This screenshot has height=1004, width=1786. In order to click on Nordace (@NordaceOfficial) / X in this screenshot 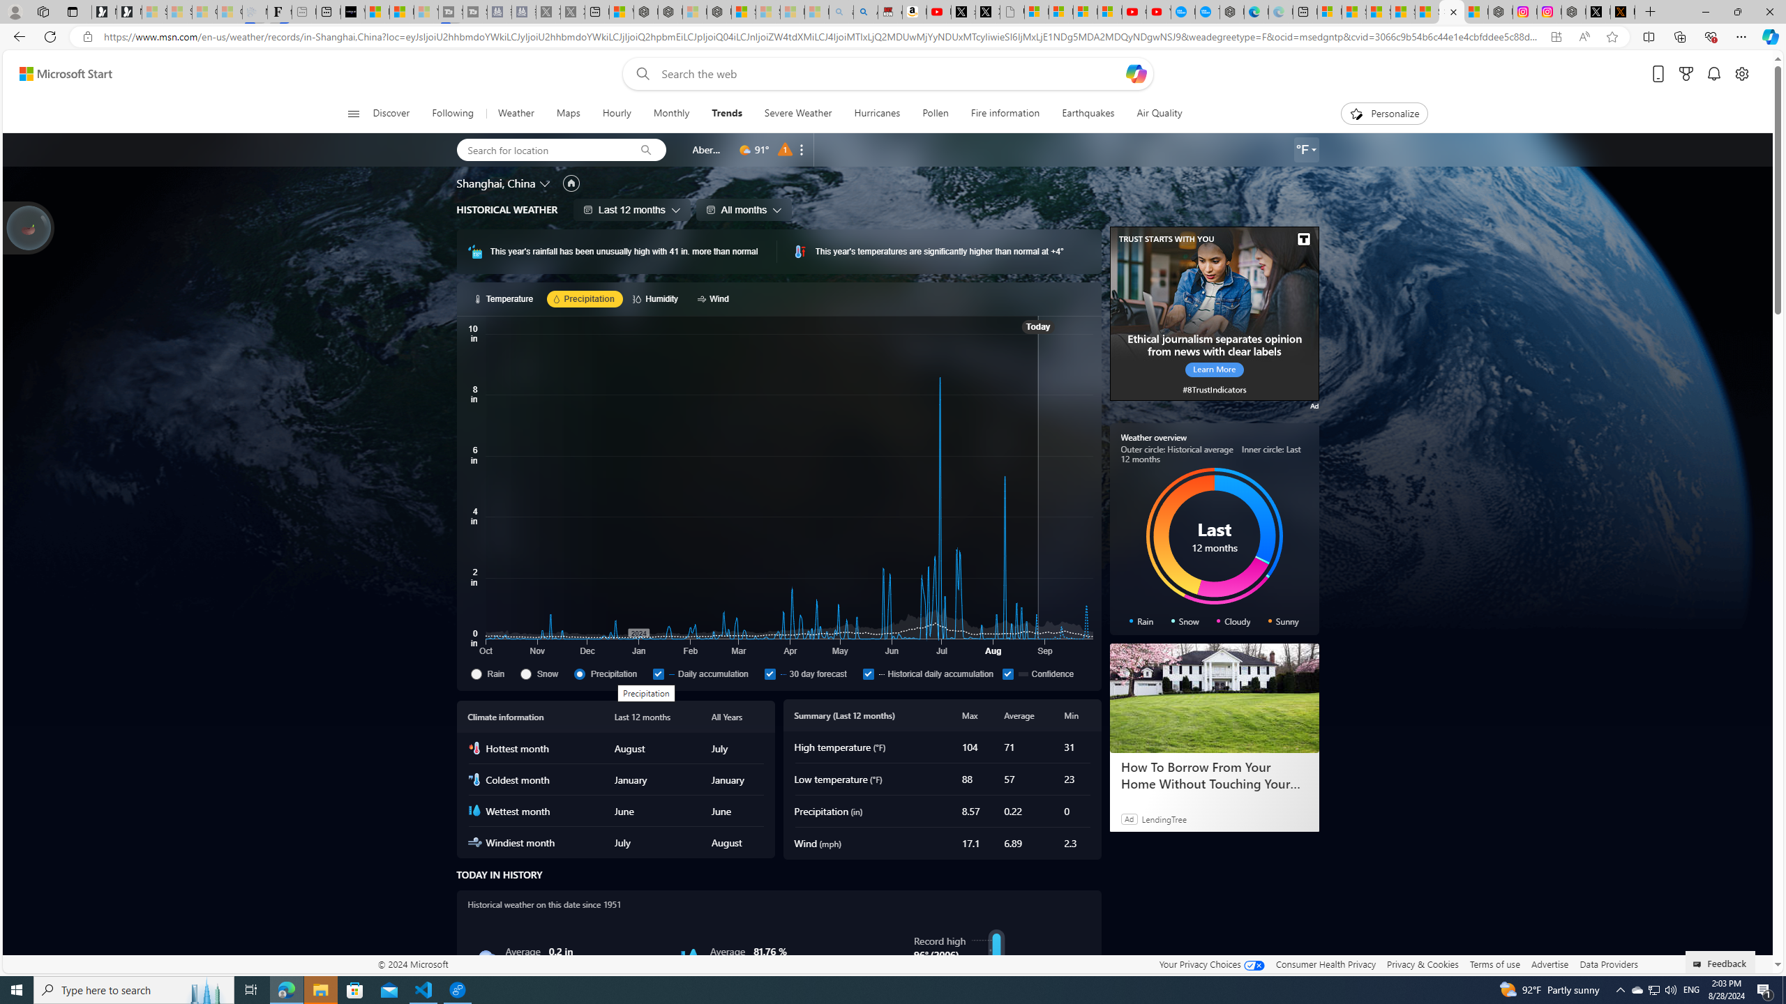, I will do `click(1598, 12)`.